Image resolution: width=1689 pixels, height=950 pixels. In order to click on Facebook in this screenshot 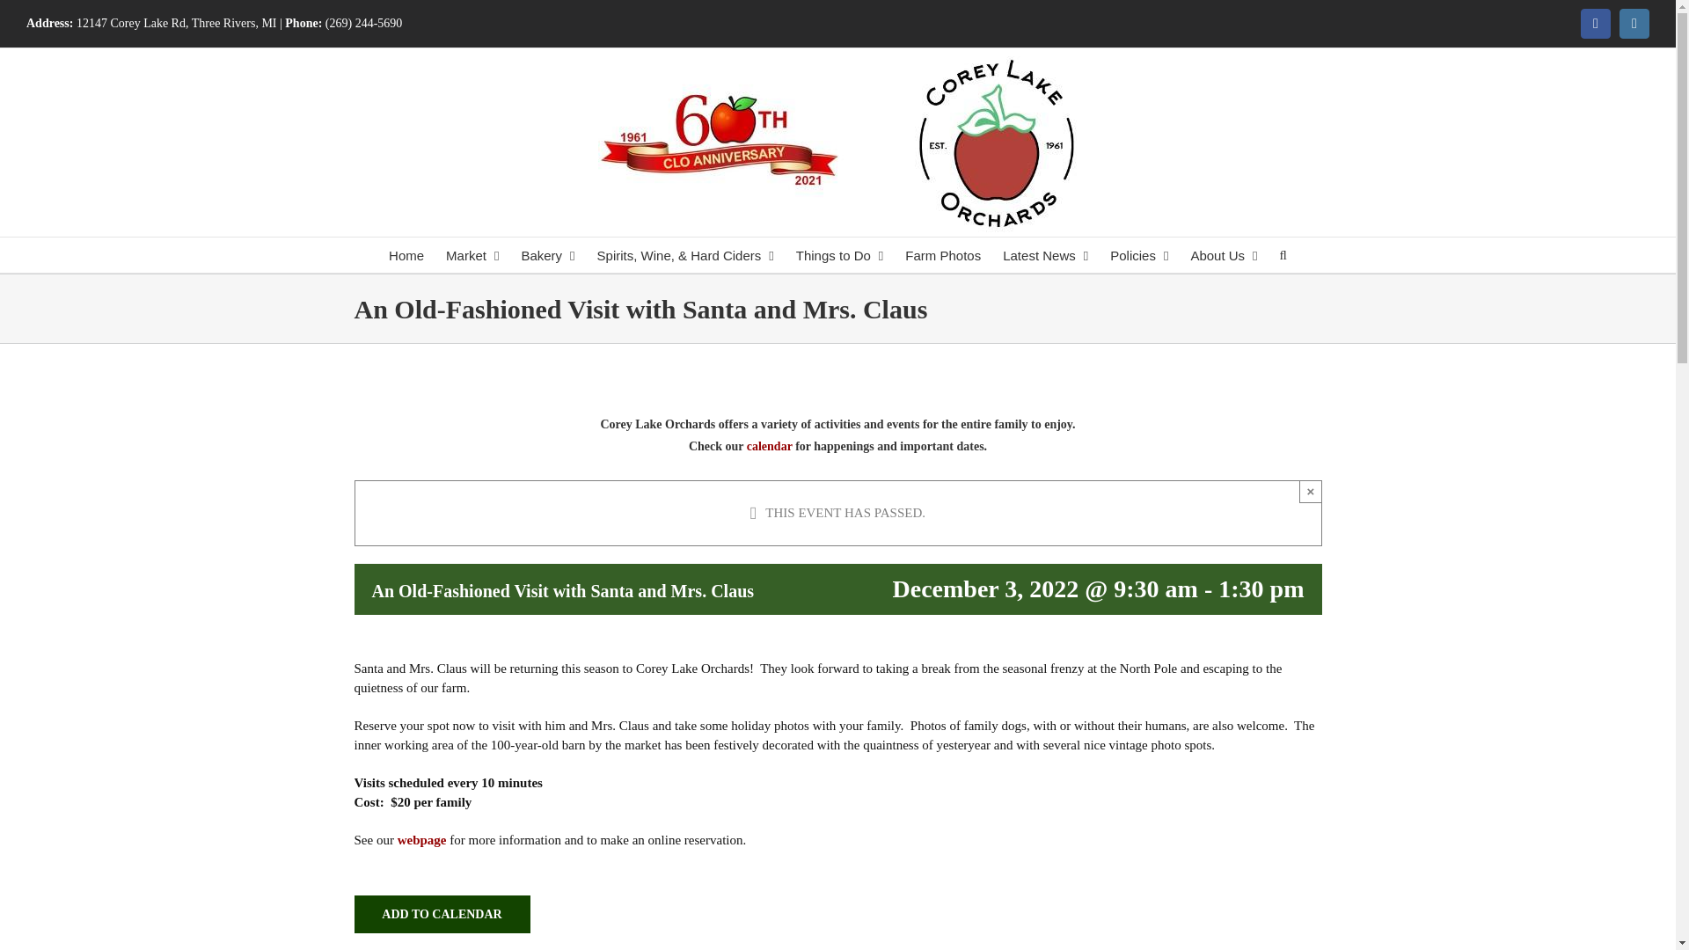, I will do `click(1596, 23)`.